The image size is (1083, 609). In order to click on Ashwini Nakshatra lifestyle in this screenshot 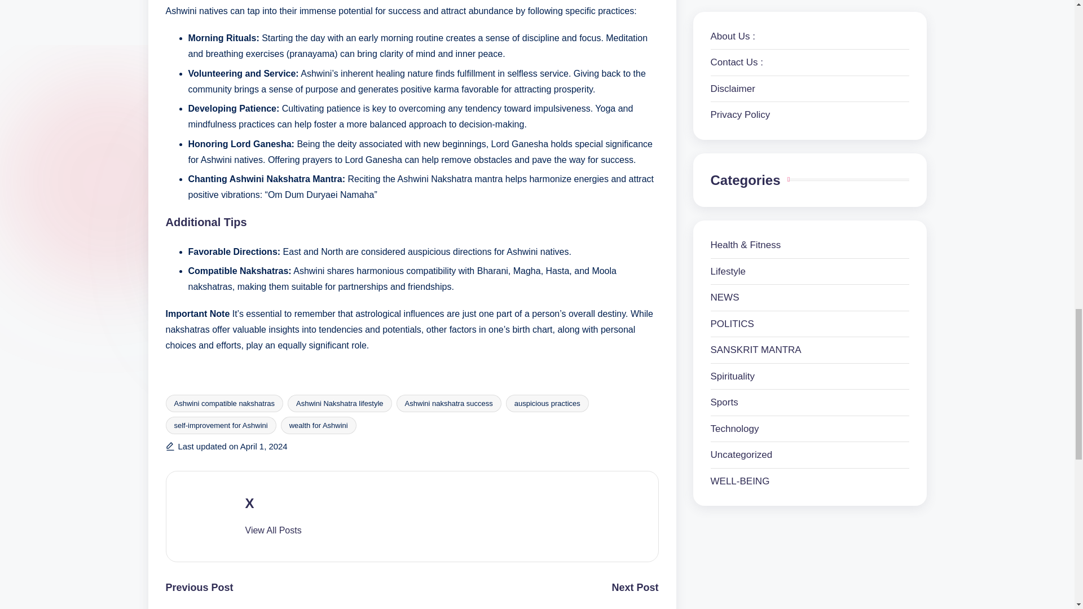, I will do `click(340, 403)`.